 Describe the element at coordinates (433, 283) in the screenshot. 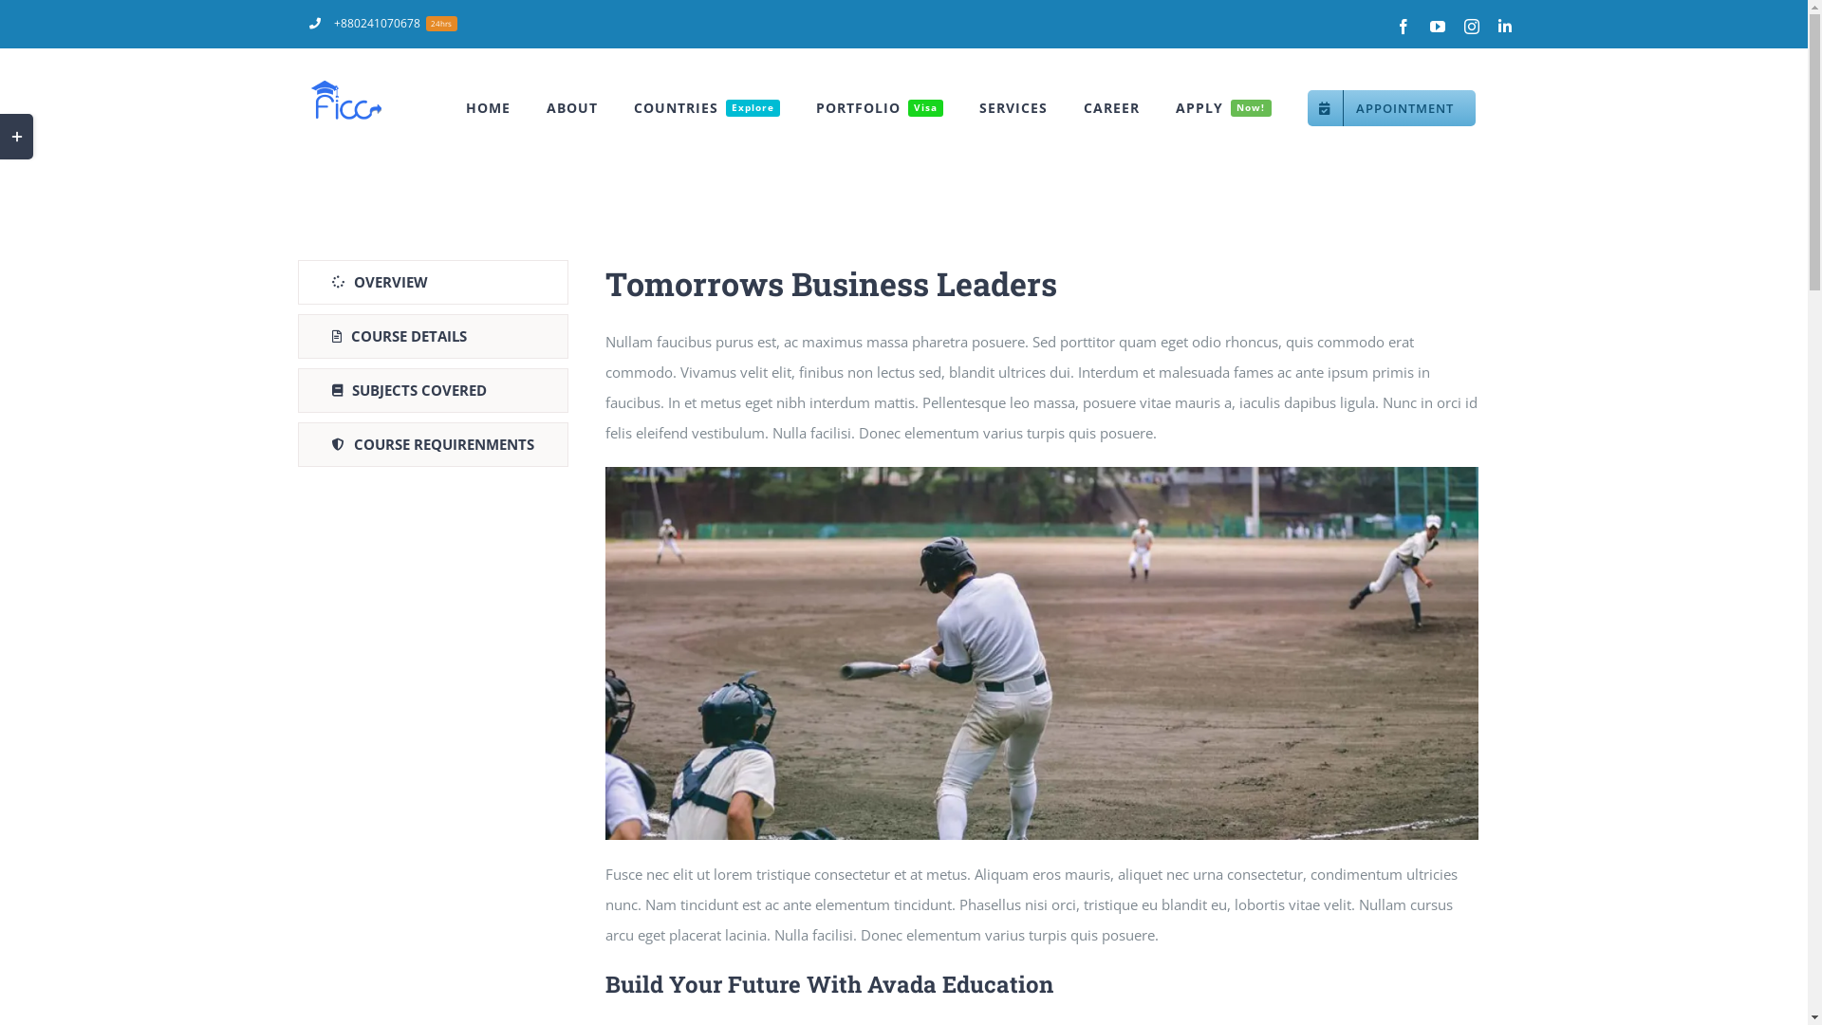

I see `OVERVIEW` at that location.